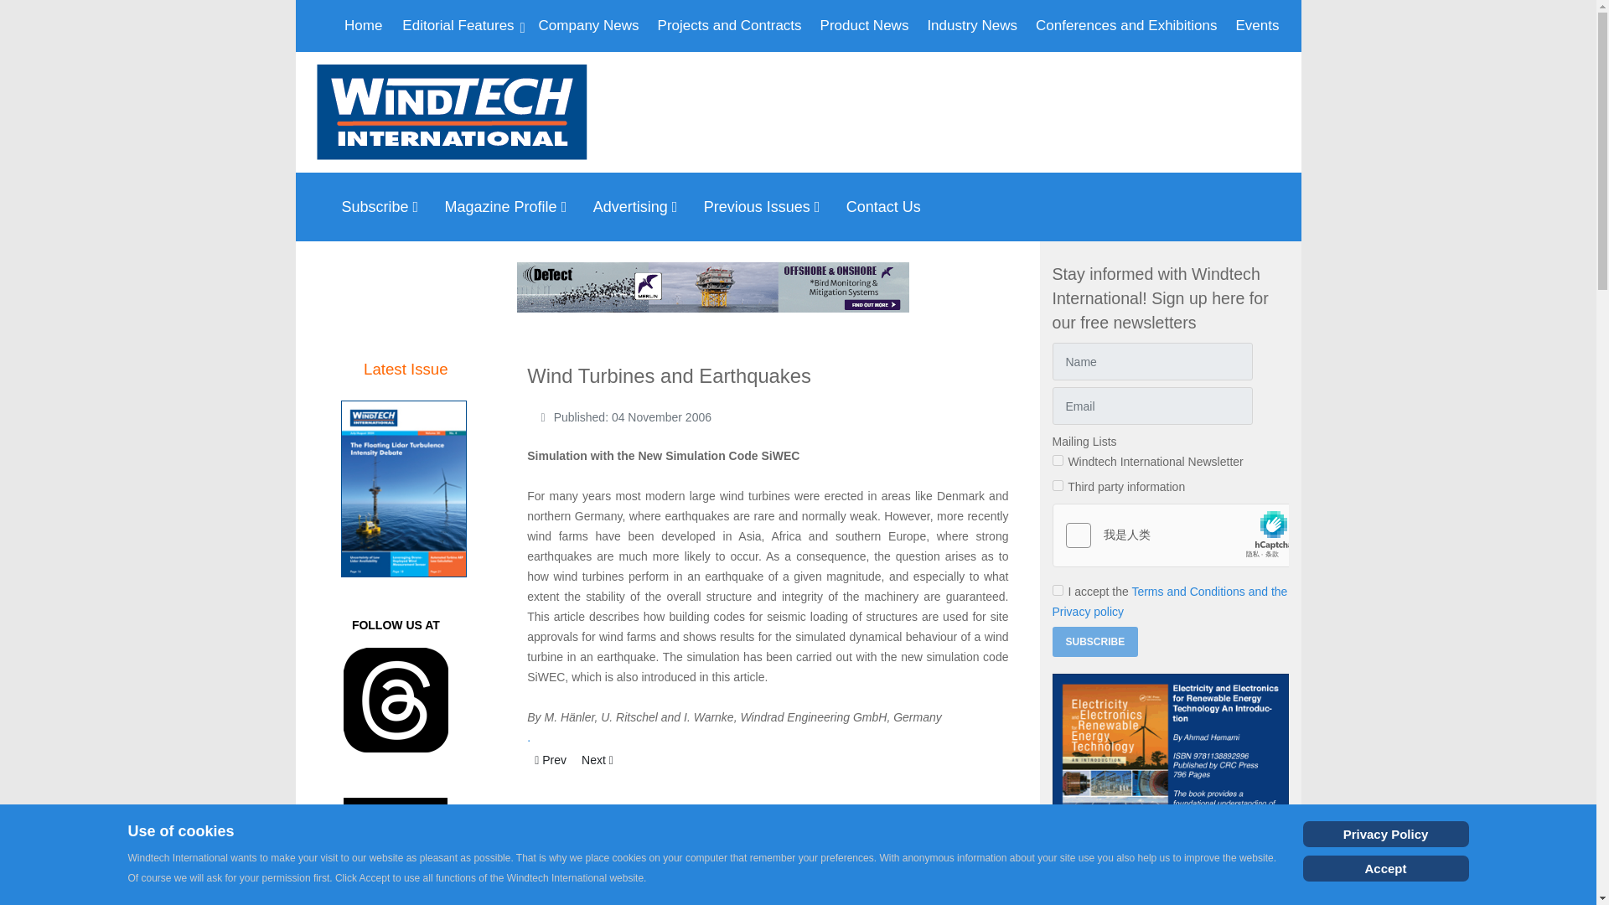 This screenshot has height=905, width=1609. Describe the element at coordinates (404, 489) in the screenshot. I see `Windtech International July August 2024 issue` at that location.